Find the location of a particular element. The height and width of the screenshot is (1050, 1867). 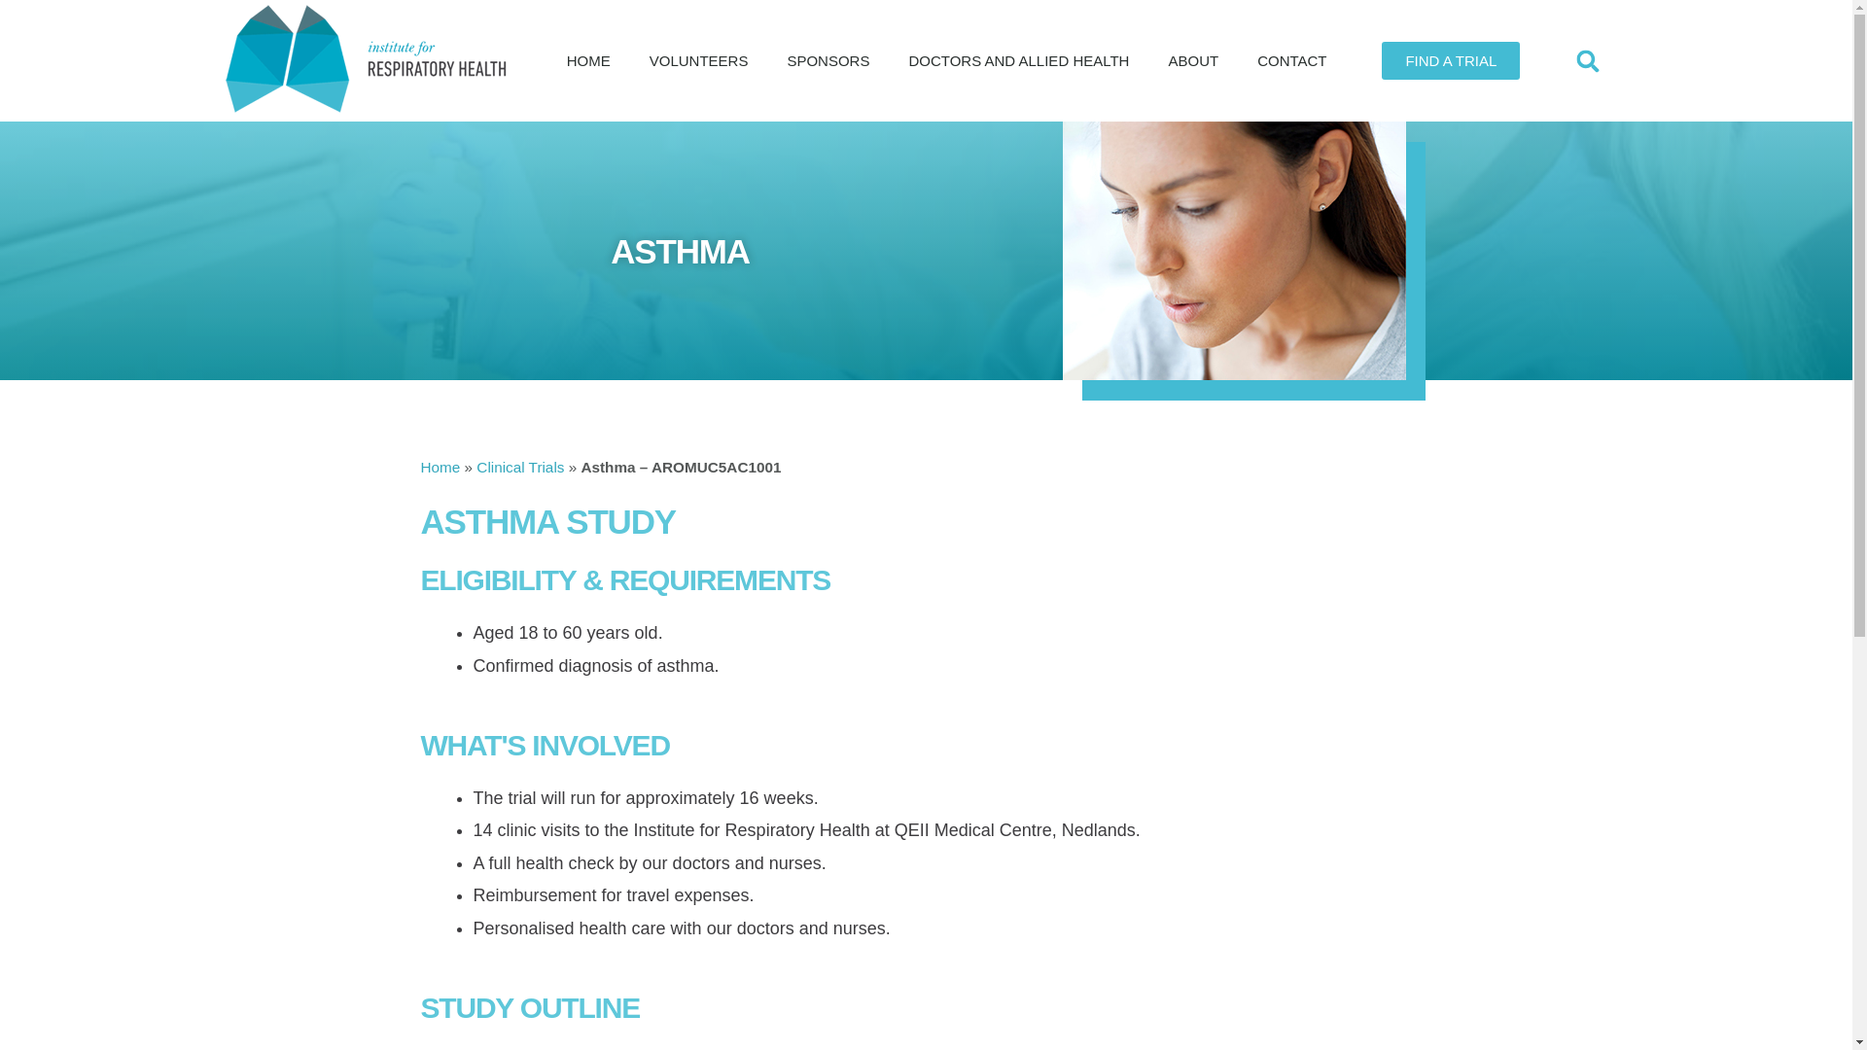

ABOUT is located at coordinates (1192, 60).